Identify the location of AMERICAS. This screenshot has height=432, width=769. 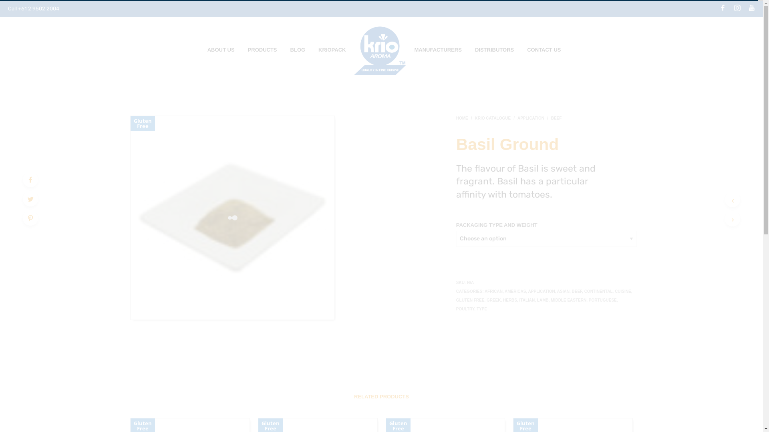
(515, 291).